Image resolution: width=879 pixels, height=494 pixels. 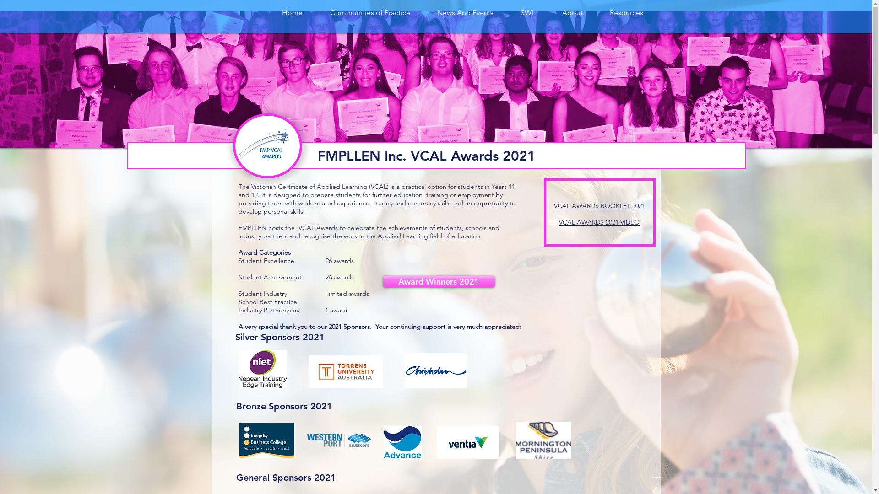 What do you see at coordinates (626, 13) in the screenshot?
I see `Resources` at bounding box center [626, 13].